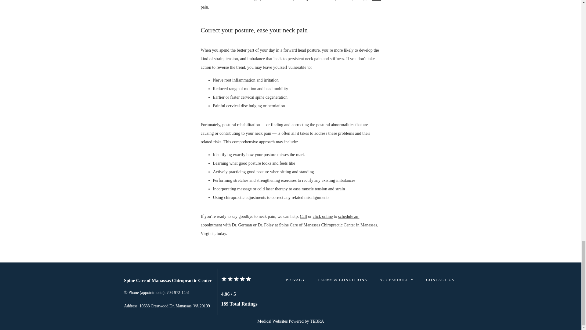 The width and height of the screenshot is (586, 330). Describe the element at coordinates (272, 189) in the screenshot. I see `cold laser therapy` at that location.